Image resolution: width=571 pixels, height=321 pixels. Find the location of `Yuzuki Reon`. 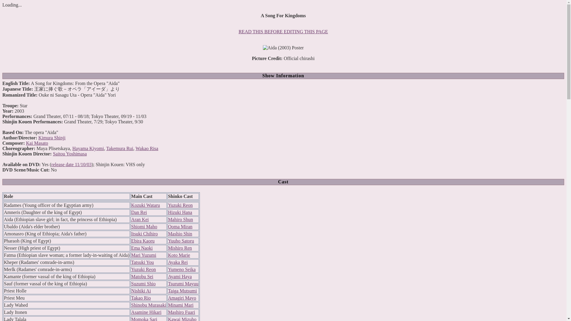

Yuzuki Reon is located at coordinates (143, 269).